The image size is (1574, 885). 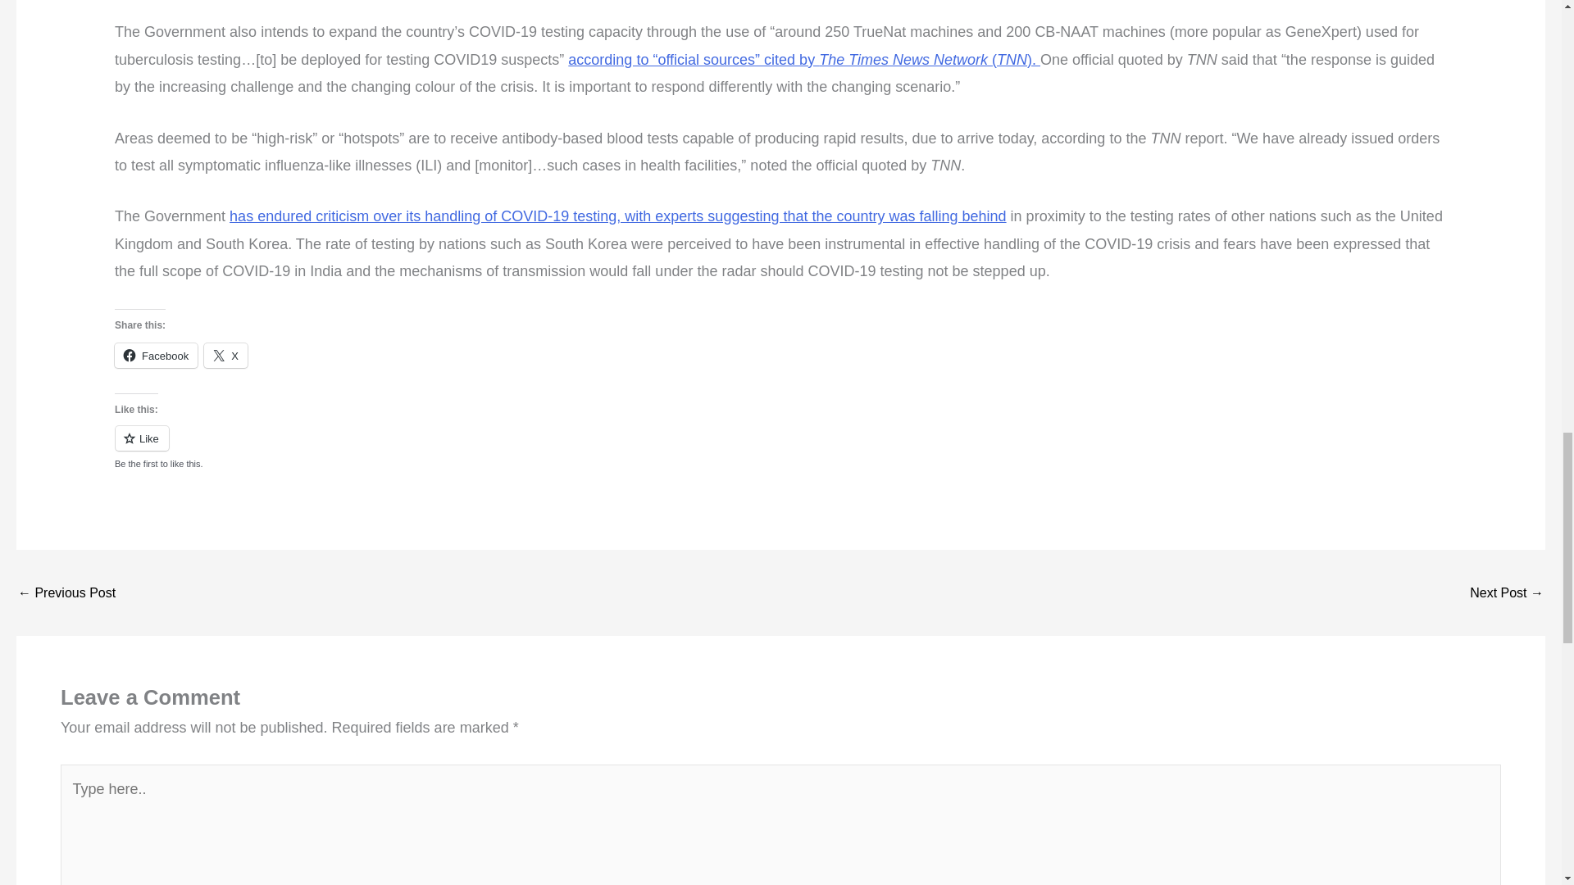 What do you see at coordinates (1507, 593) in the screenshot?
I see `Coronavirus: Not just the disease of the old` at bounding box center [1507, 593].